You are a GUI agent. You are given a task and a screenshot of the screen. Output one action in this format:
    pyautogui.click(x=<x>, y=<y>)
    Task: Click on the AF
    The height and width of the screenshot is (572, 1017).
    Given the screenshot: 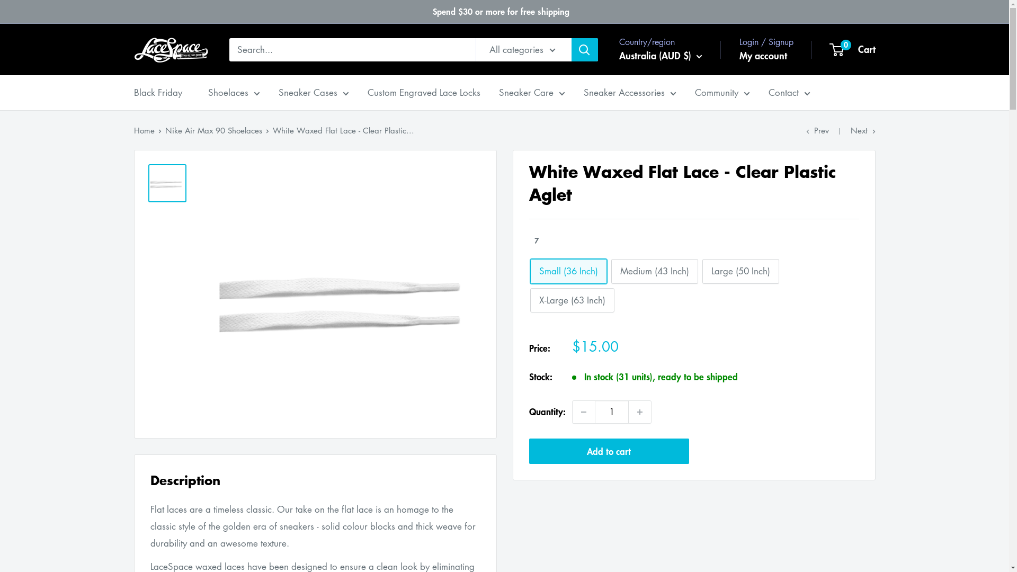 What is the action you would take?
    pyautogui.click(x=608, y=92)
    